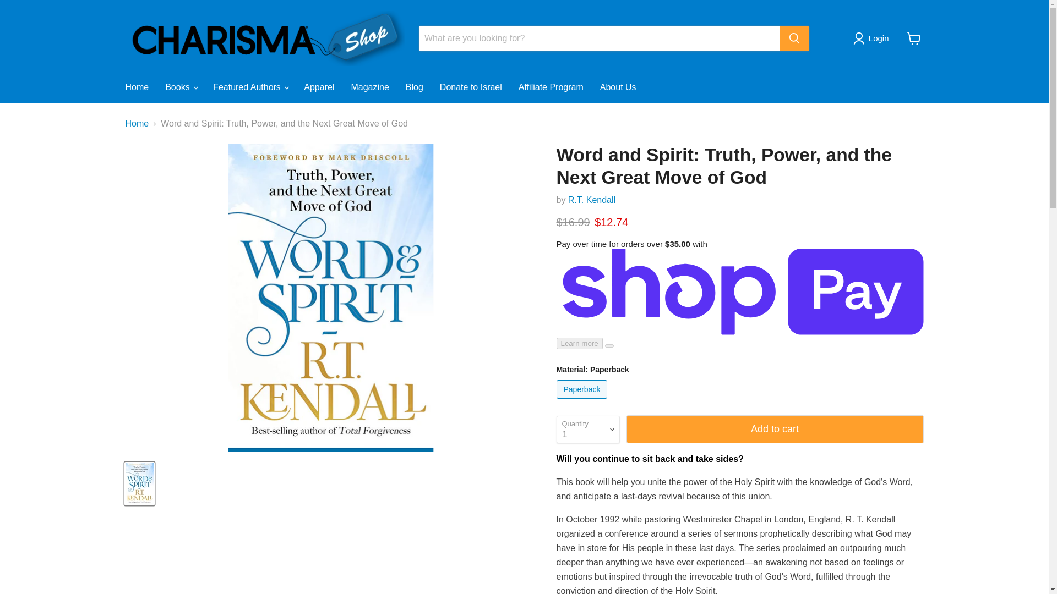 This screenshot has height=594, width=1057. What do you see at coordinates (591, 200) in the screenshot?
I see `R.T. Kendall` at bounding box center [591, 200].